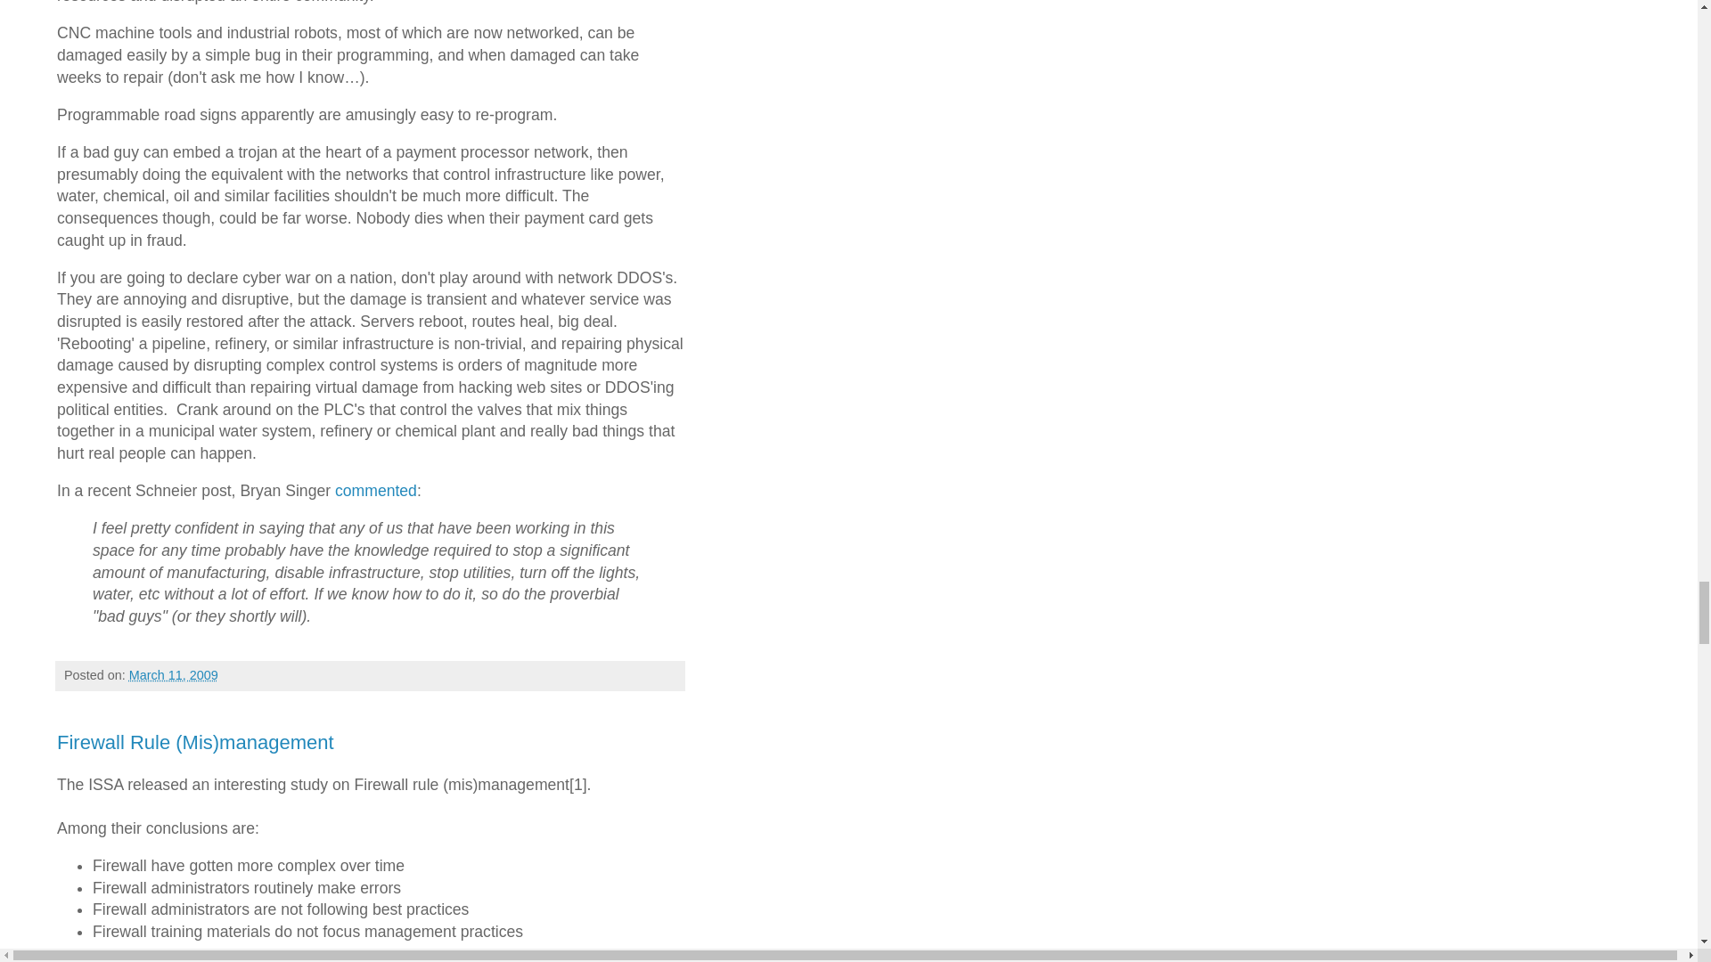 Image resolution: width=1711 pixels, height=962 pixels. I want to click on March 11, 2009, so click(174, 674).